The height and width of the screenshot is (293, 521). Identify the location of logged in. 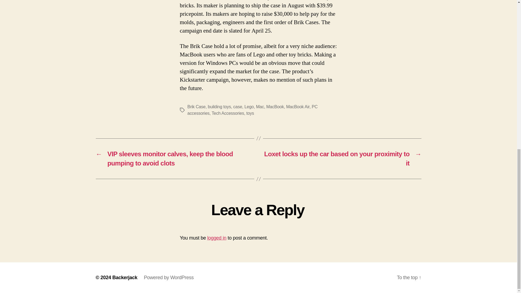
(217, 238).